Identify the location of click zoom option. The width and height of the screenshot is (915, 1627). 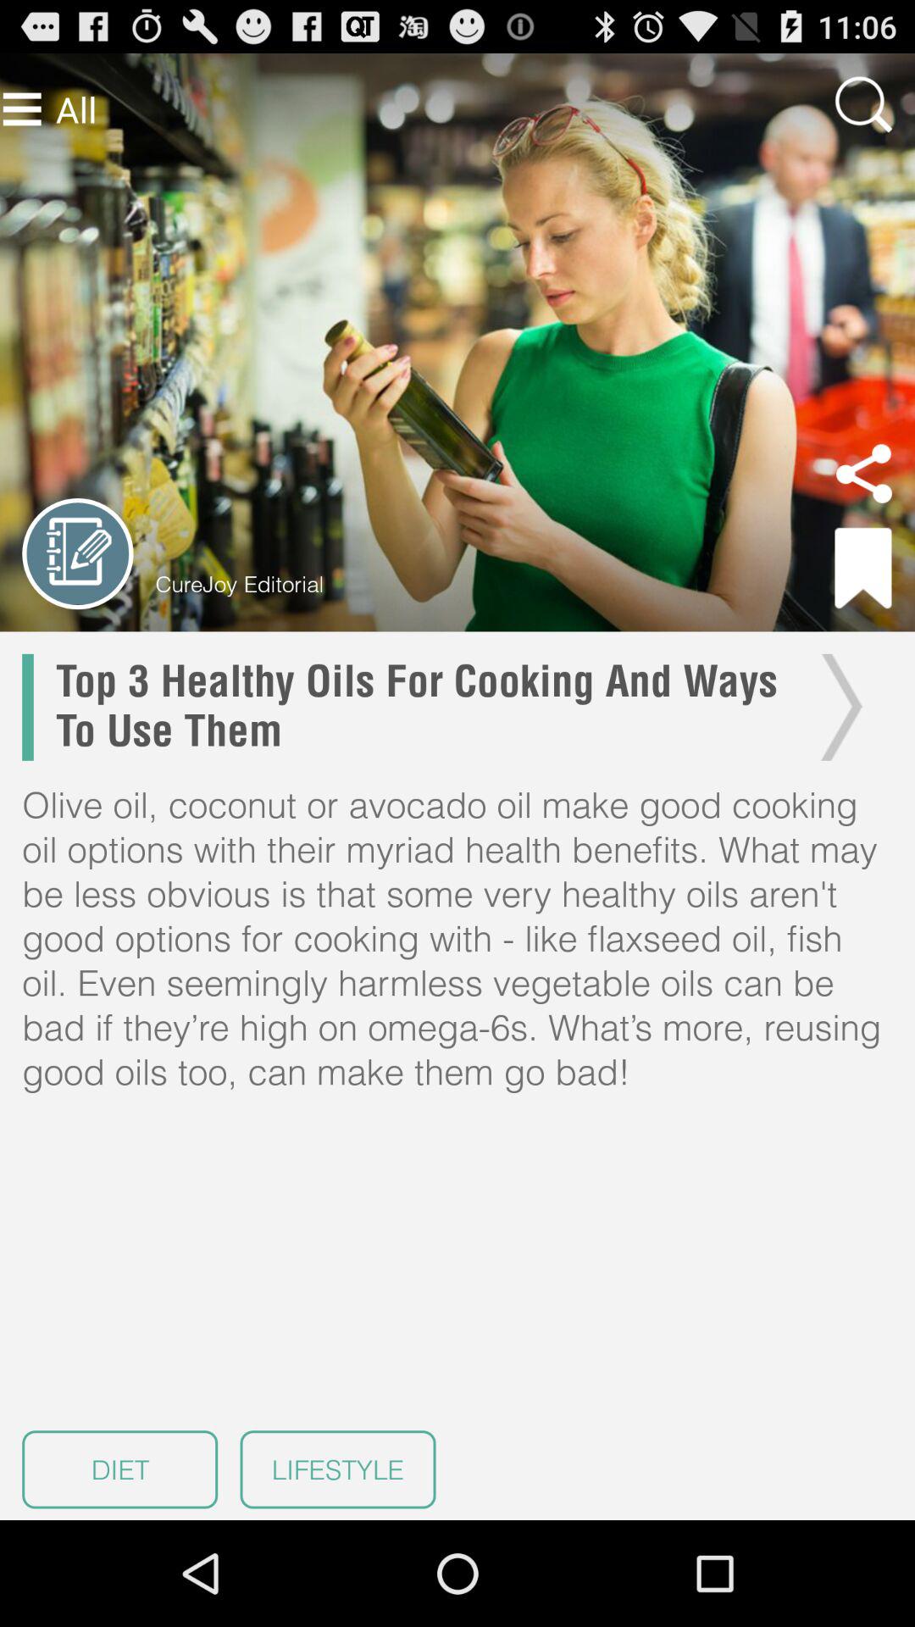
(863, 104).